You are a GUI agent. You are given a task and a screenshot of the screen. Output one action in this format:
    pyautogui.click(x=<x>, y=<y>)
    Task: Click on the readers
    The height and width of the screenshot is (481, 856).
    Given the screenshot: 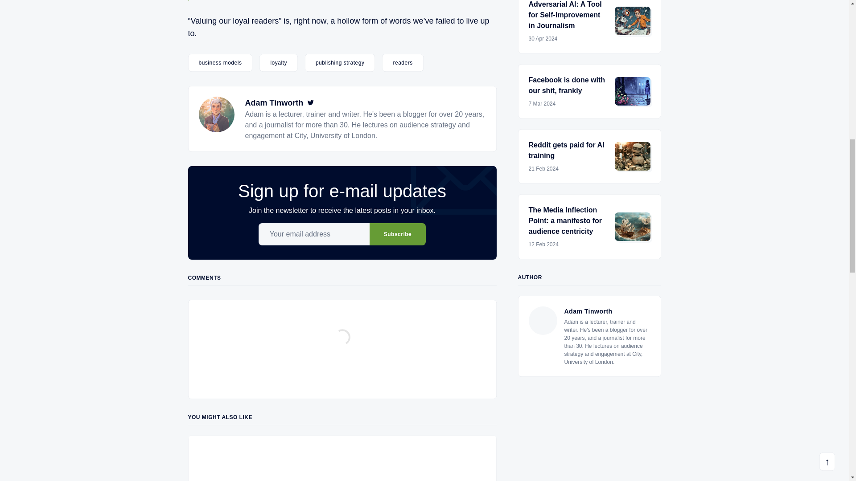 What is the action you would take?
    pyautogui.click(x=402, y=62)
    